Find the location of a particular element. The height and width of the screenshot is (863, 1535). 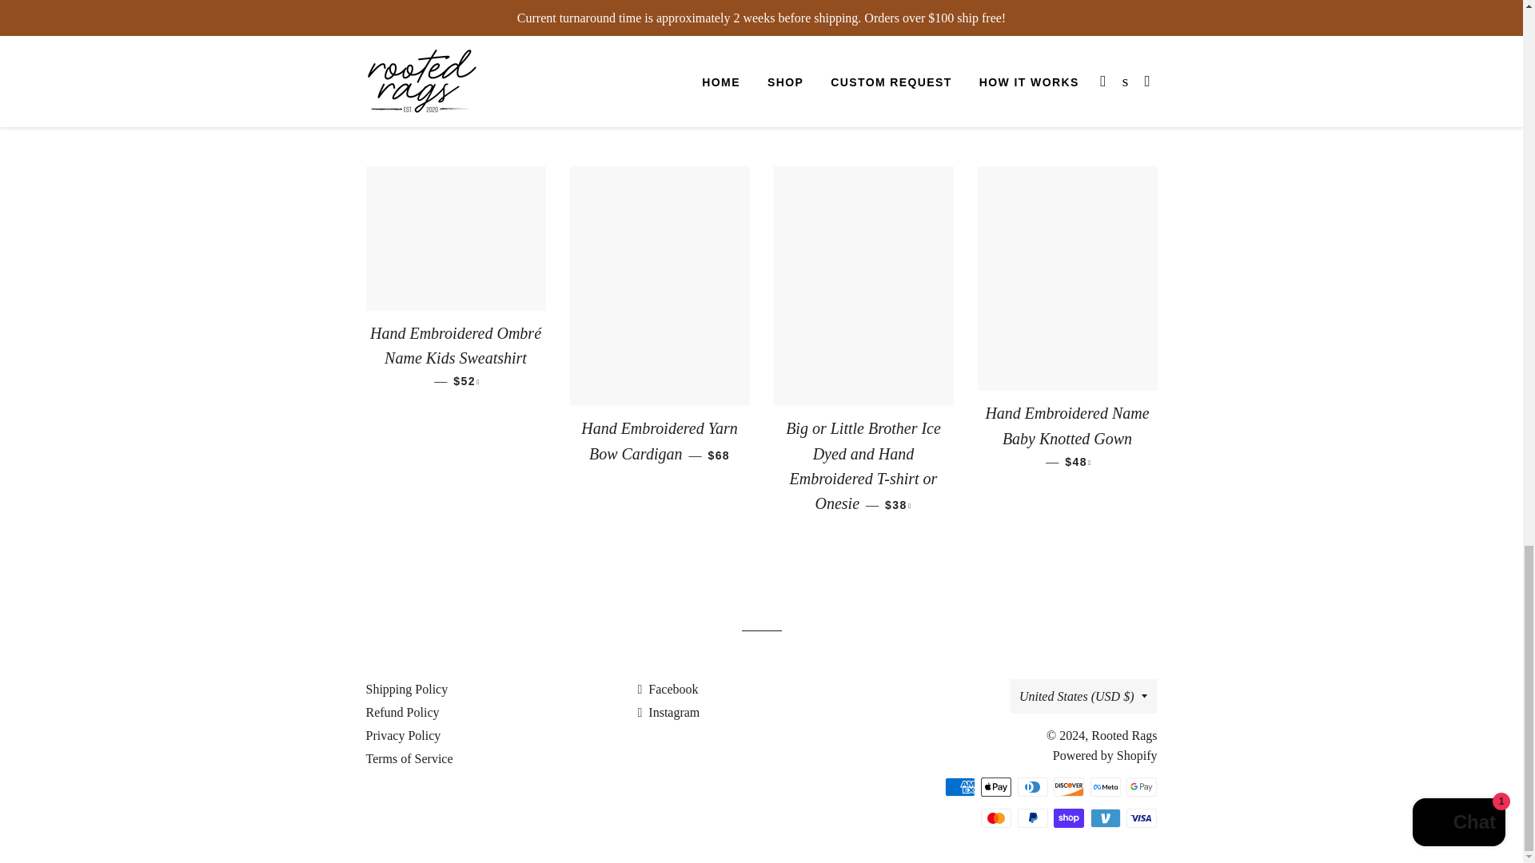

Shipping Policy is located at coordinates (407, 689).